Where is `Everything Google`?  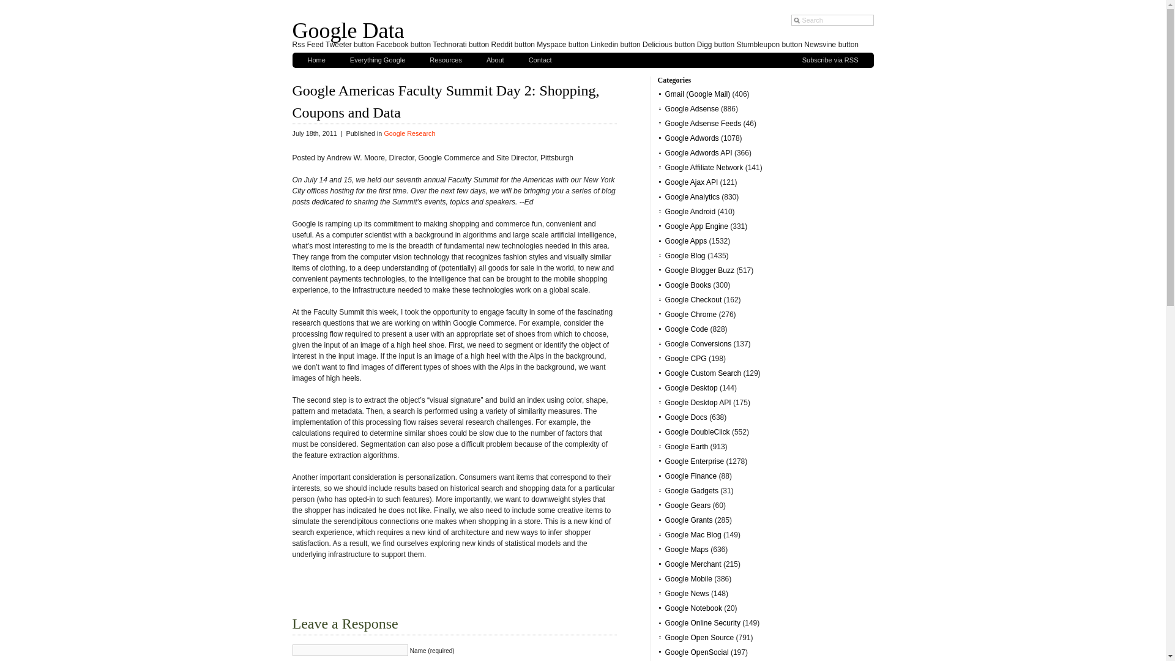 Everything Google is located at coordinates (378, 60).